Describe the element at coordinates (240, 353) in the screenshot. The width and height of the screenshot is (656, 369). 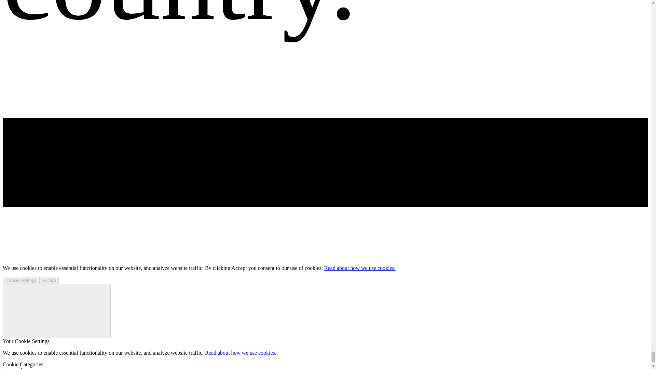
I see `Read about how we use cookies` at that location.